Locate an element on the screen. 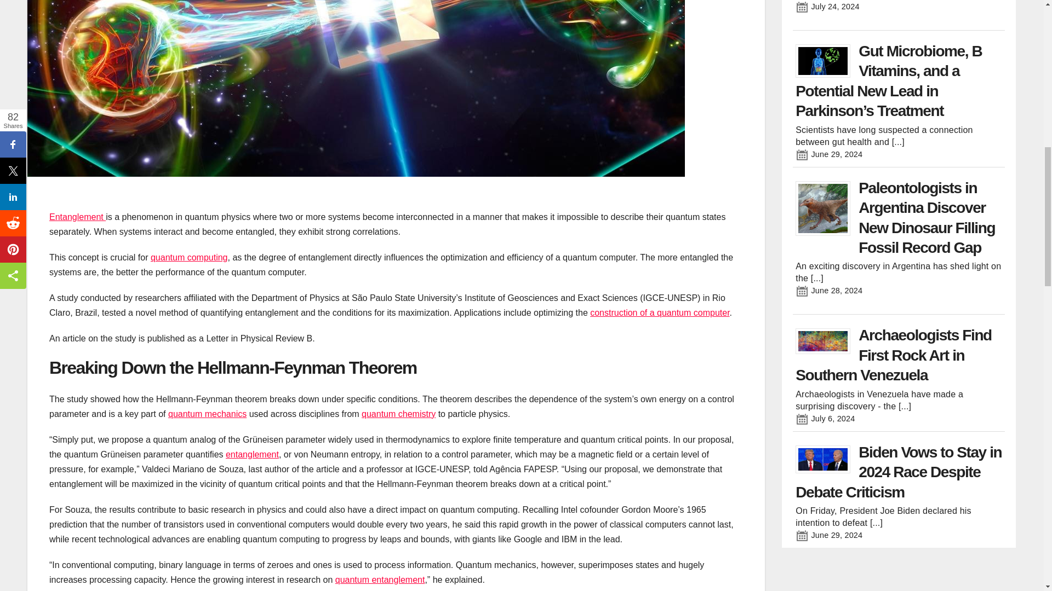  entanglement is located at coordinates (252, 454).